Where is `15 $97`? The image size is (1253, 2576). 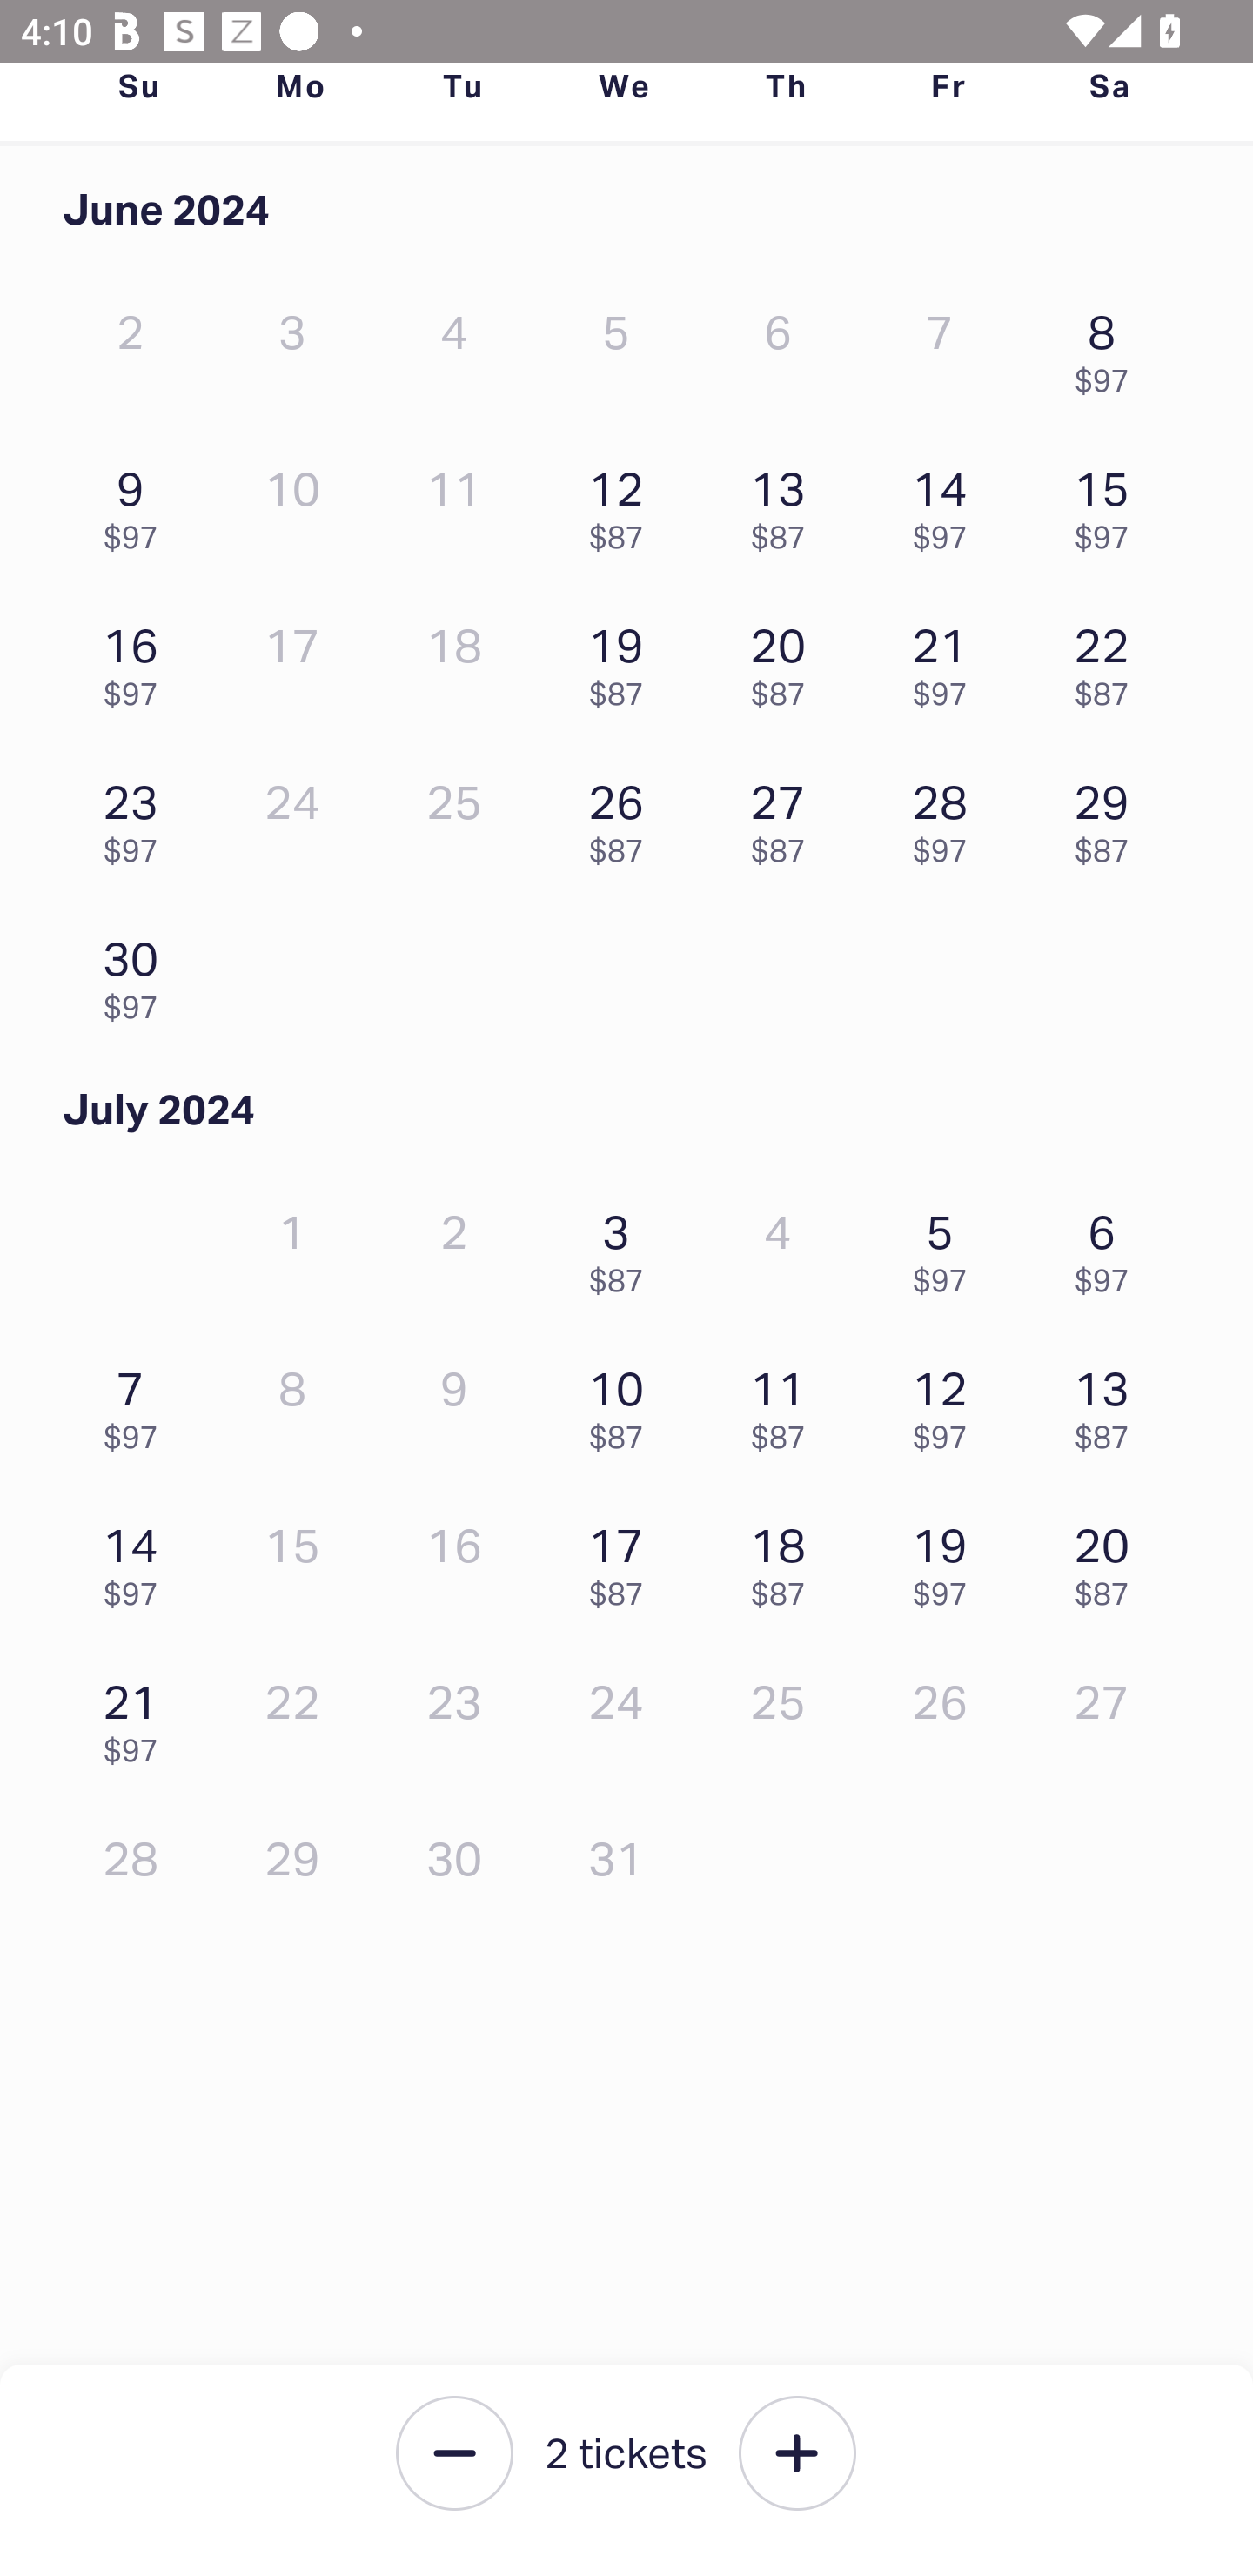
15 $97 is located at coordinates (1109, 503).